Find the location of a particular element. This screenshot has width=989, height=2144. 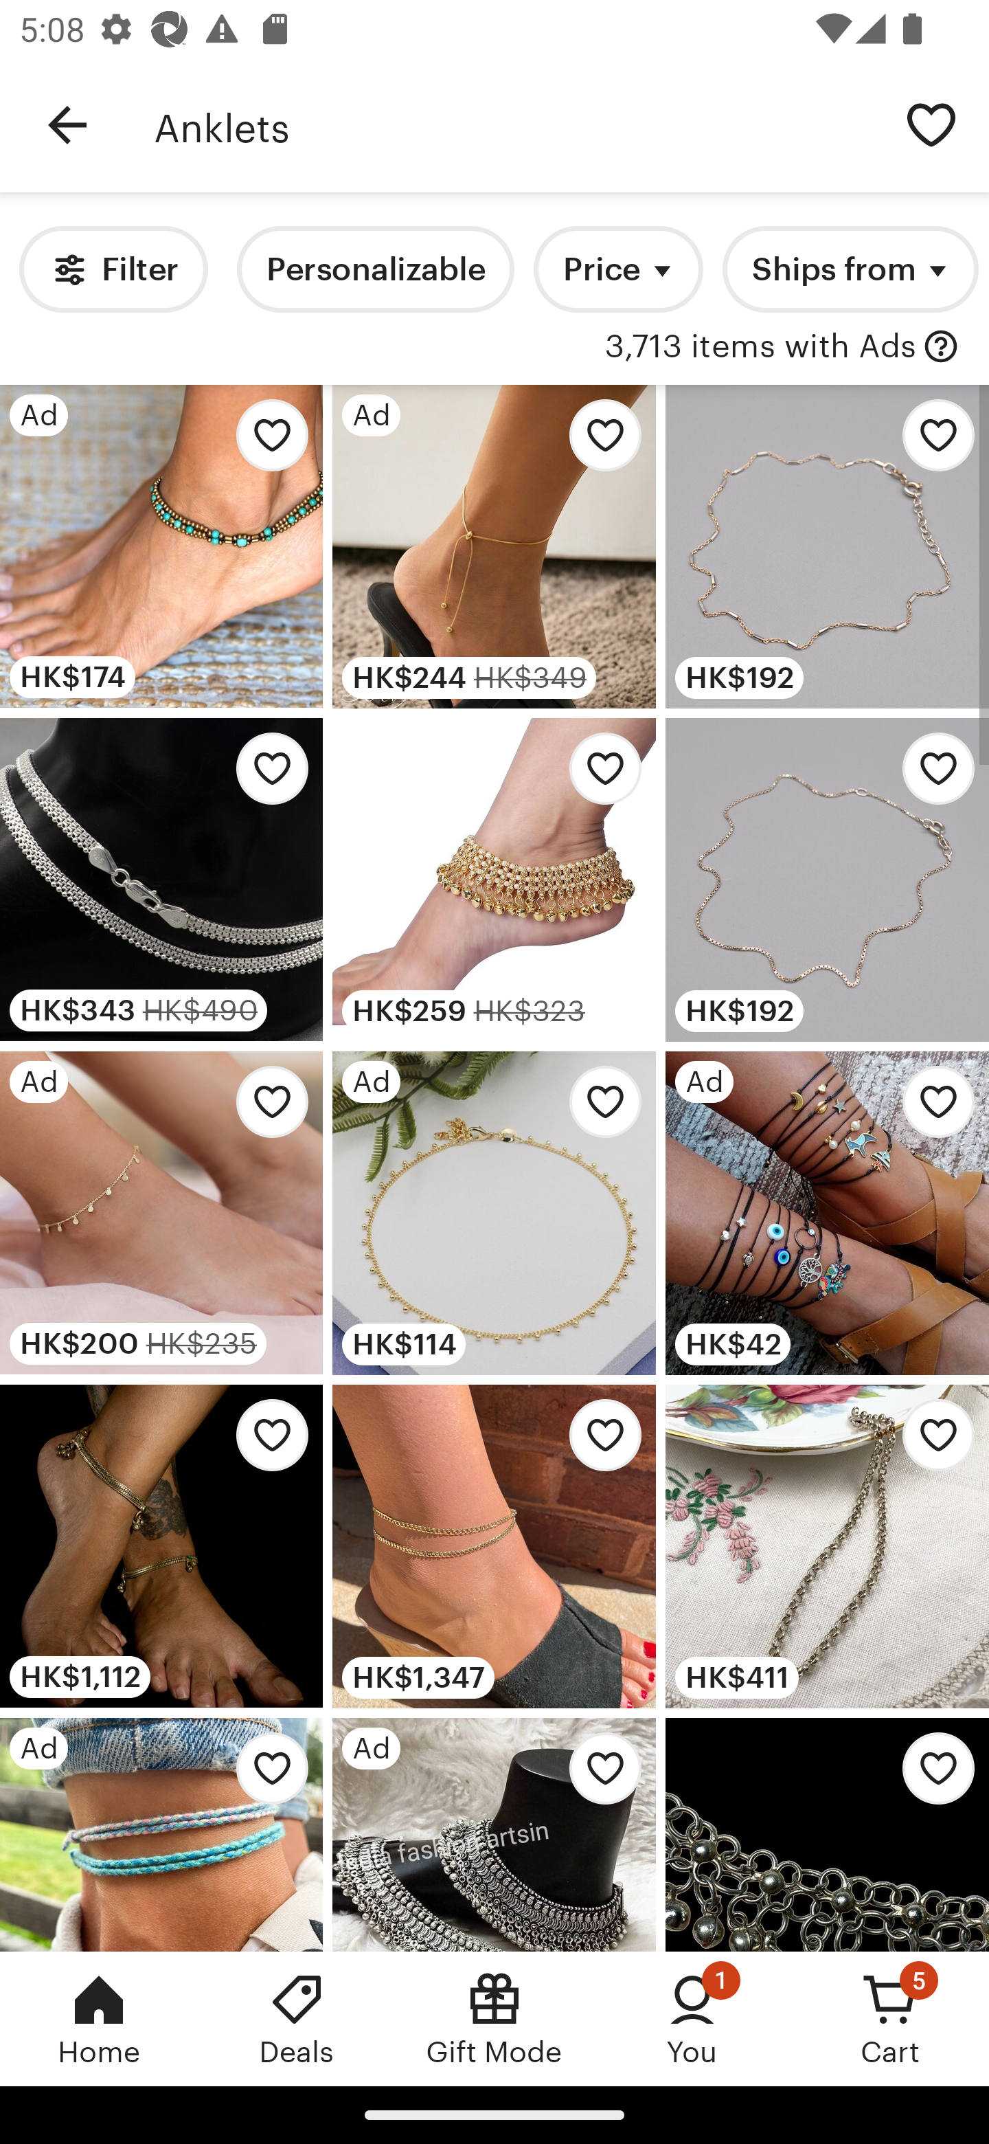

Add Vintage Silvertone chain anklet to favorites is located at coordinates (931, 1775).